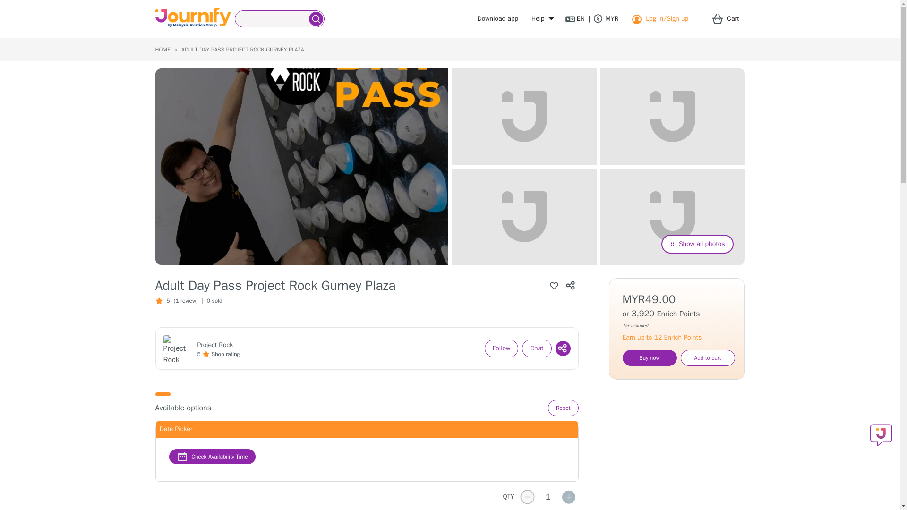  What do you see at coordinates (728, 19) in the screenshot?
I see `Cart` at bounding box center [728, 19].